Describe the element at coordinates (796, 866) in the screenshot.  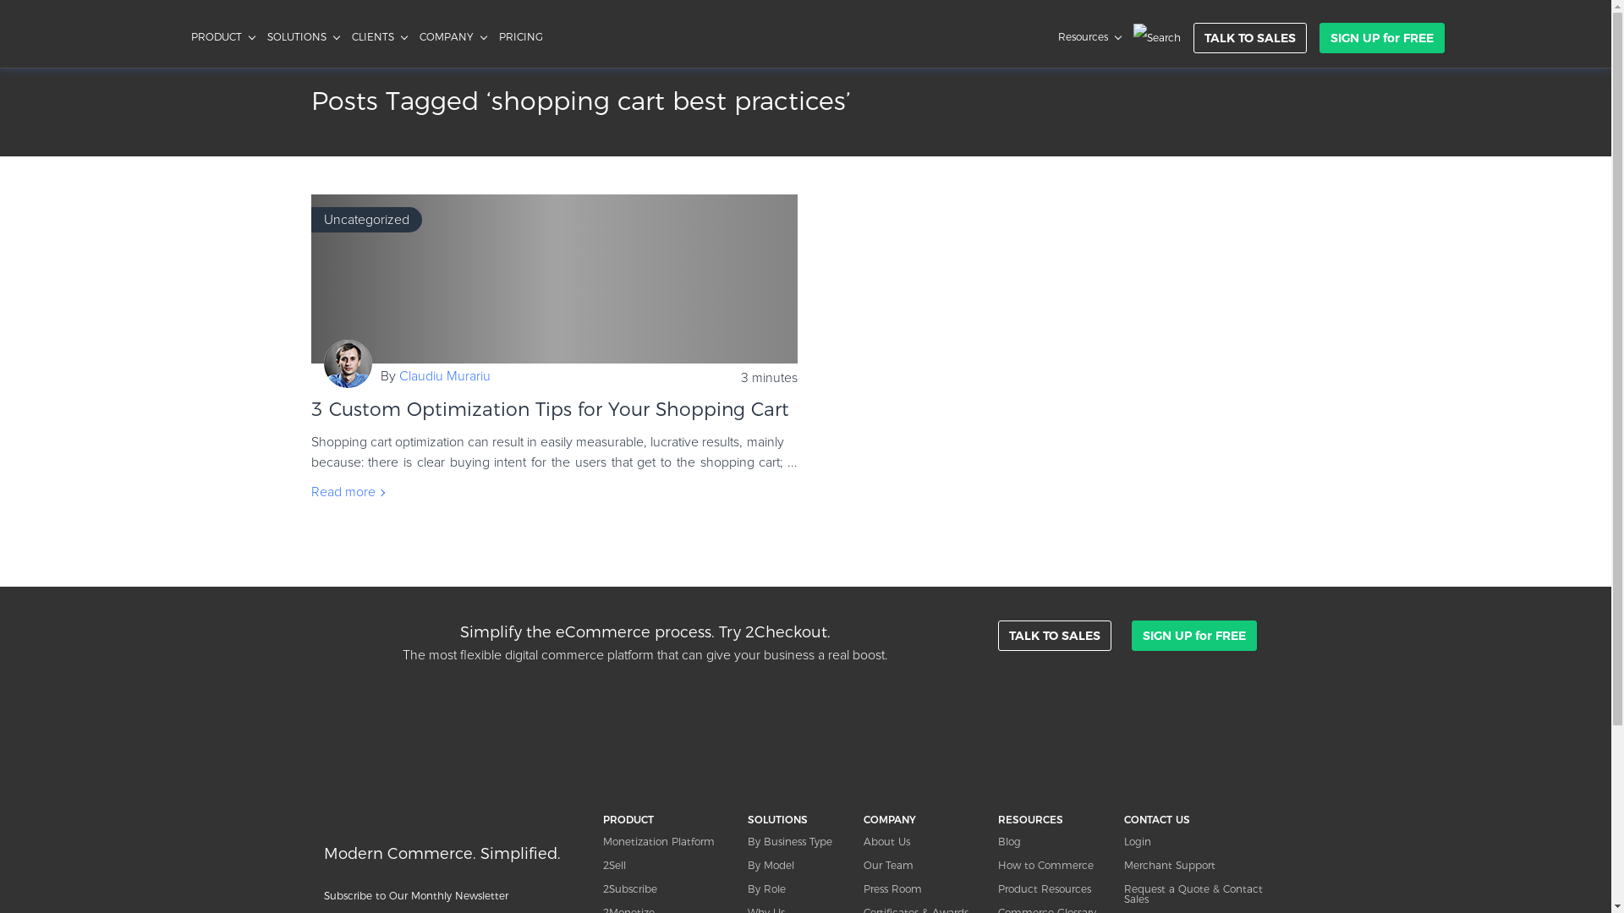
I see `By Model` at that location.